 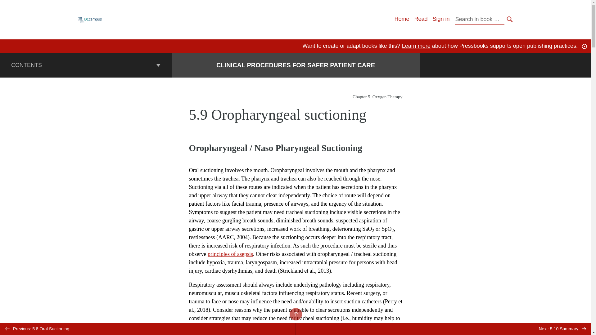 What do you see at coordinates (421, 19) in the screenshot?
I see `Read` at bounding box center [421, 19].